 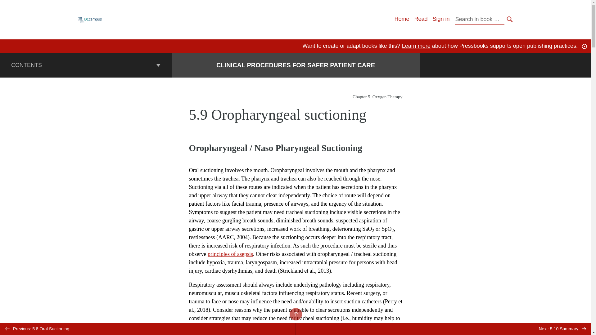 What do you see at coordinates (421, 19) in the screenshot?
I see `Read` at bounding box center [421, 19].